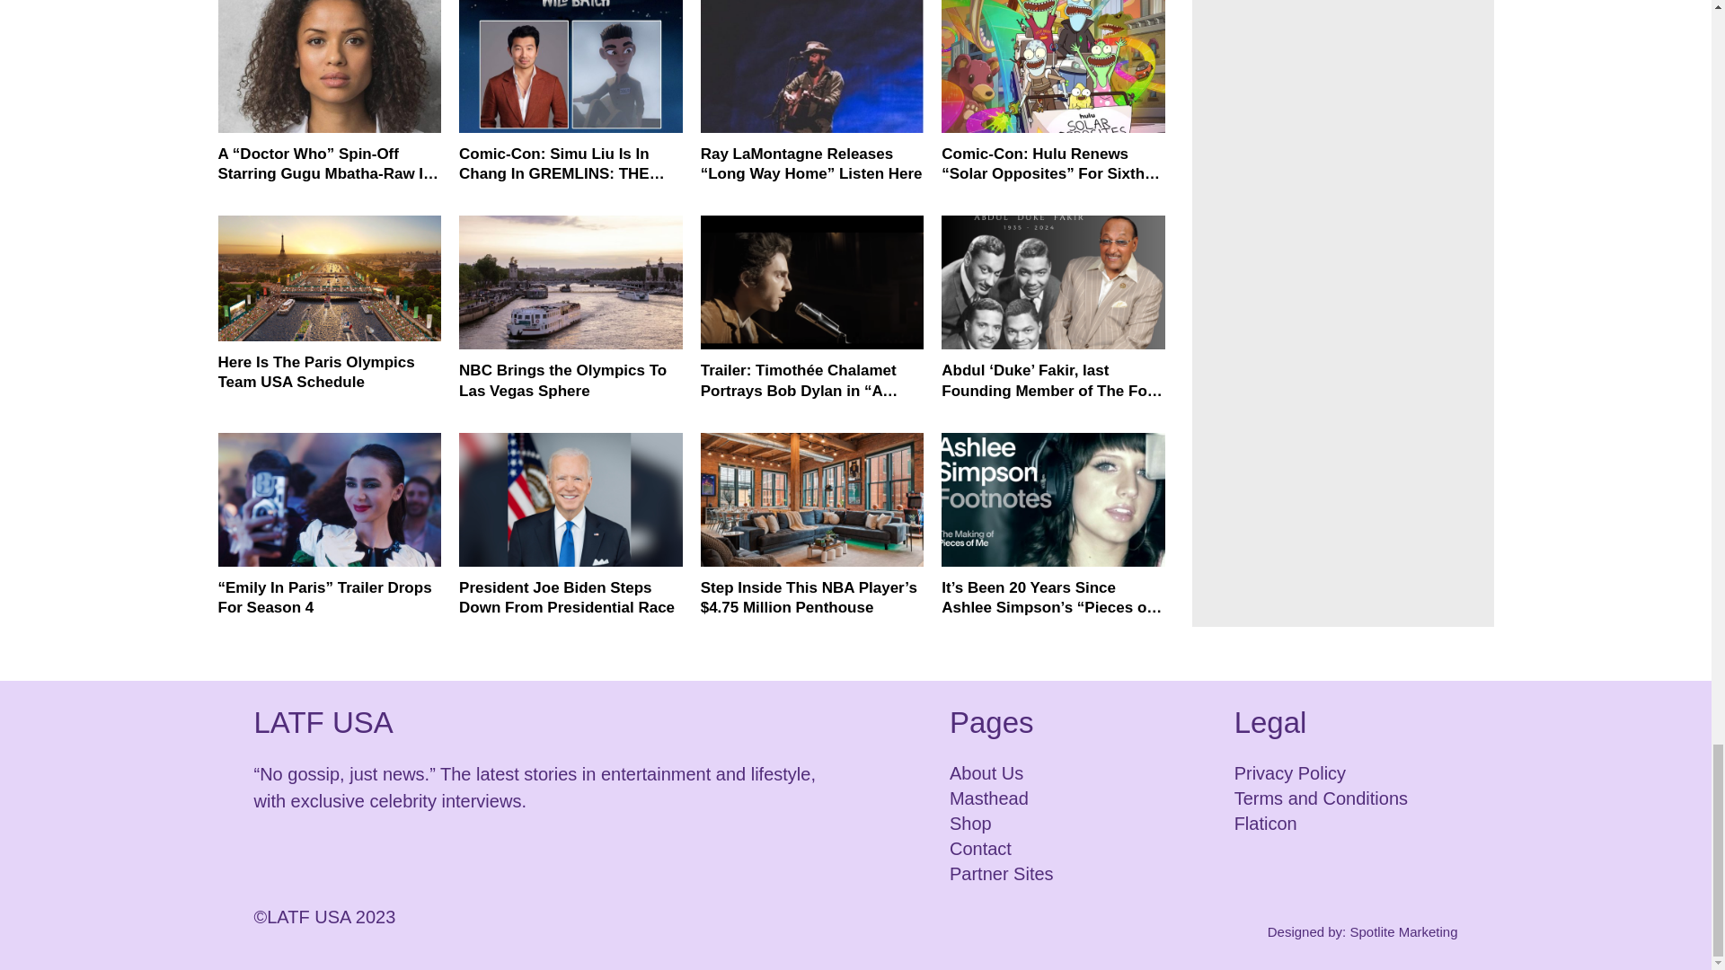 Image resolution: width=1725 pixels, height=970 pixels. I want to click on Gugu Mbatha-Raw, so click(329, 66).